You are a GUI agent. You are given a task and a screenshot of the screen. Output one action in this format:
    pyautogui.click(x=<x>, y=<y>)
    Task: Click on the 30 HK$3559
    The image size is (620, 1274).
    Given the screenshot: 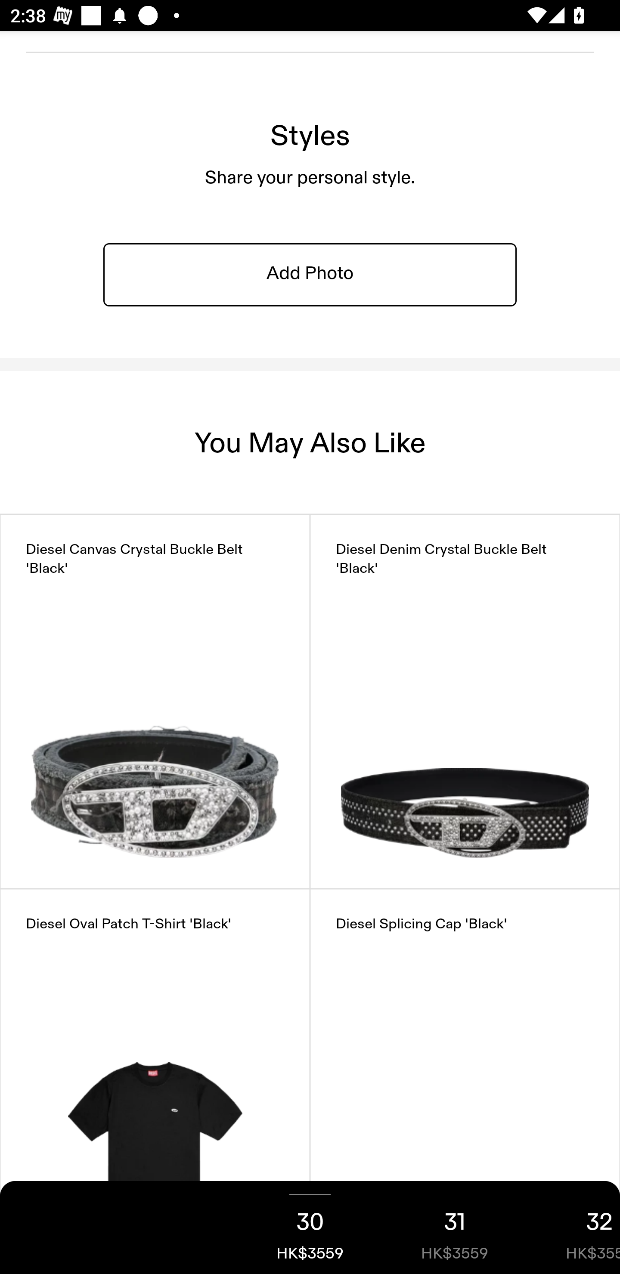 What is the action you would take?
    pyautogui.click(x=310, y=1228)
    